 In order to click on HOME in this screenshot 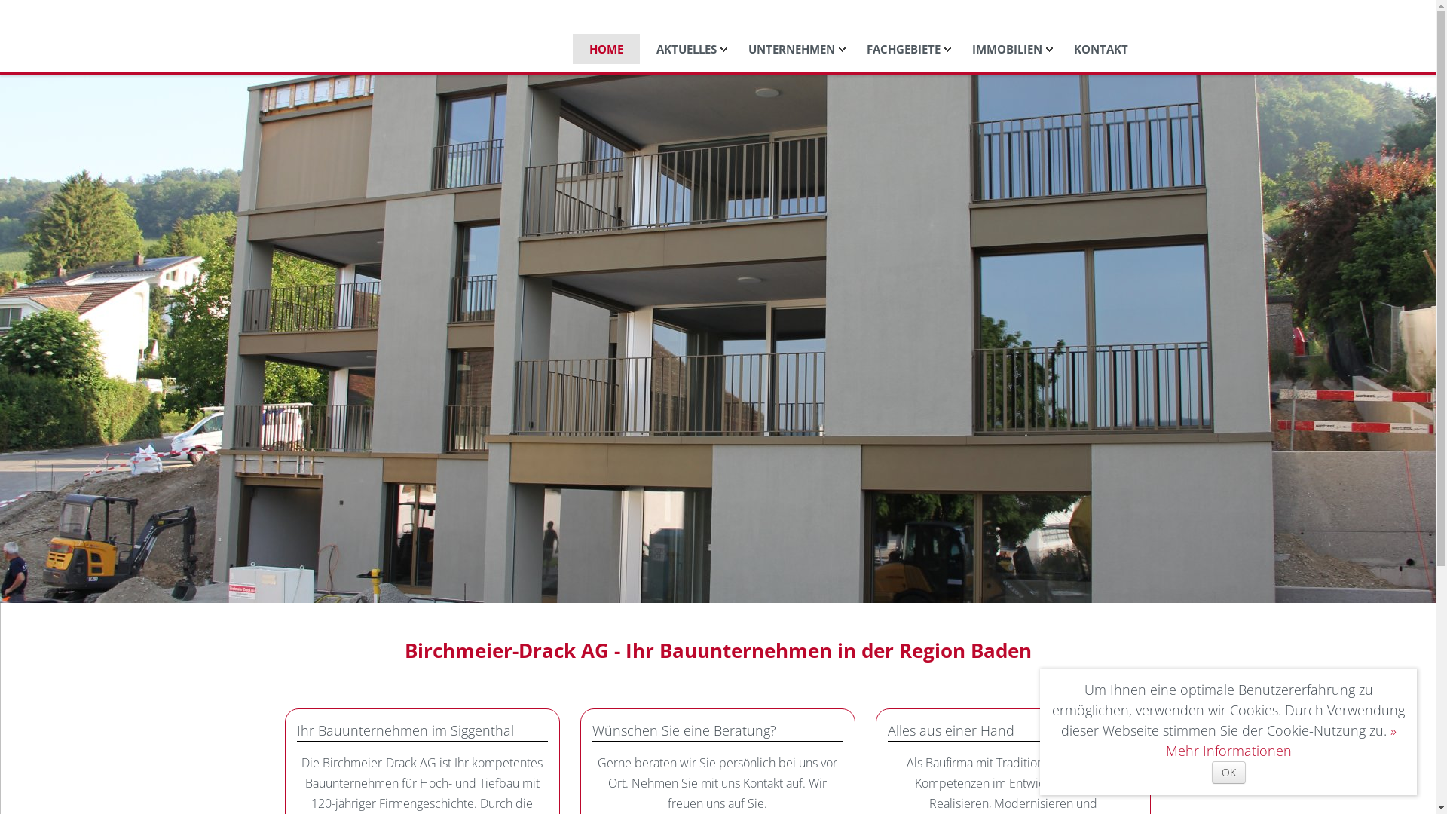, I will do `click(606, 49)`.